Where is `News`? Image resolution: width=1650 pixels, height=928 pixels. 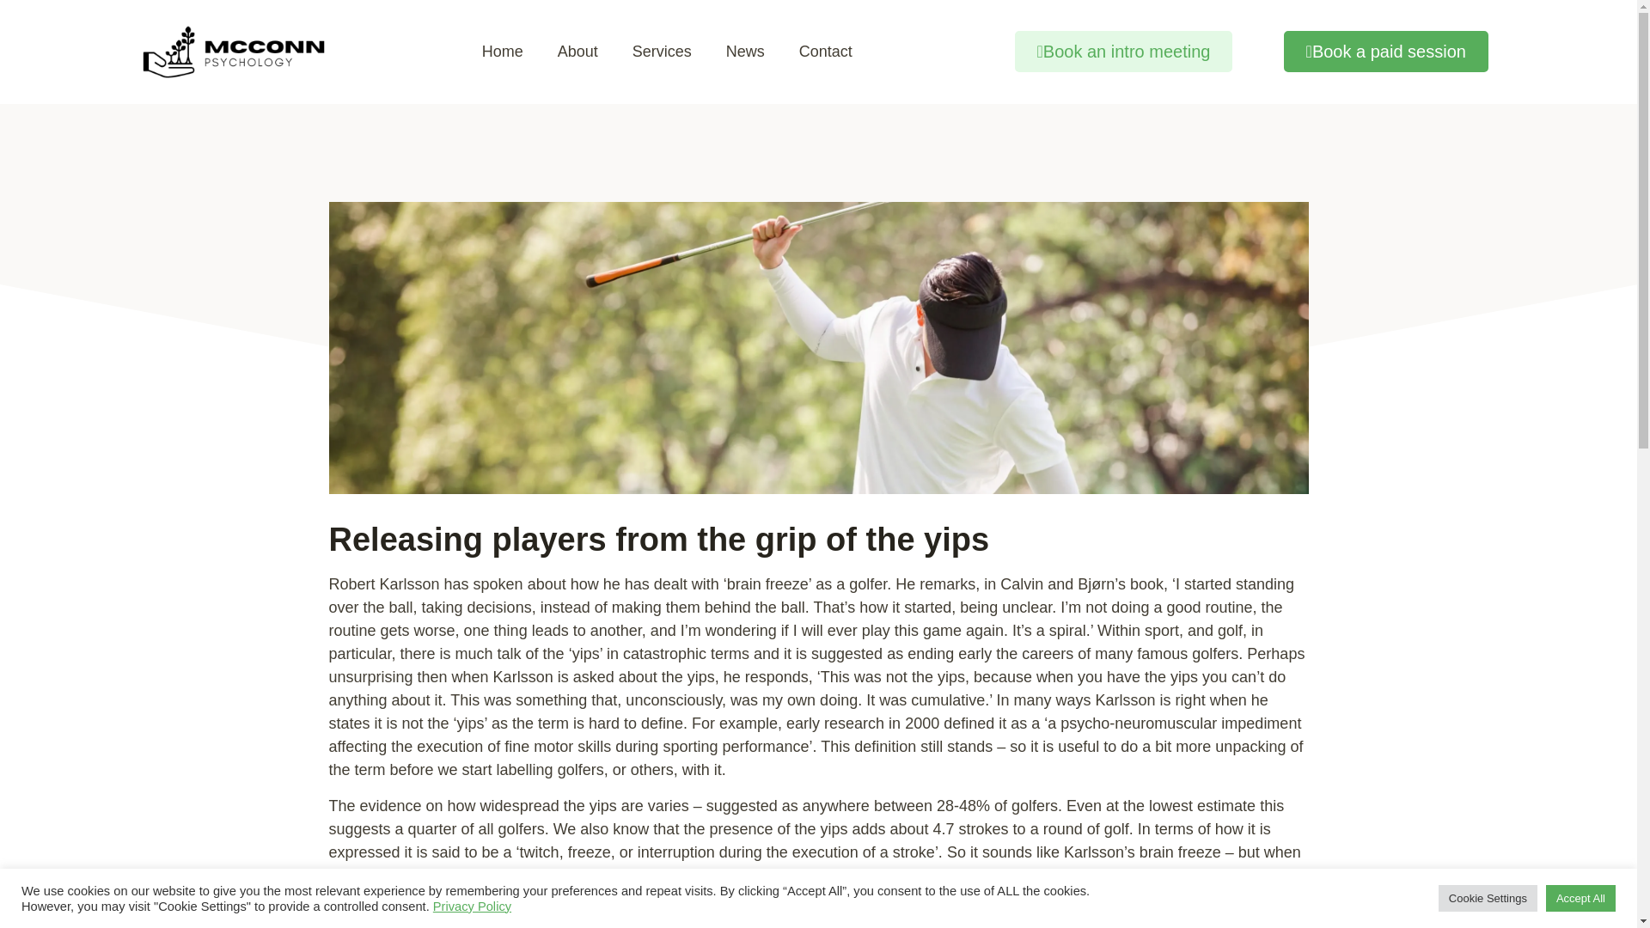
News is located at coordinates (746, 52).